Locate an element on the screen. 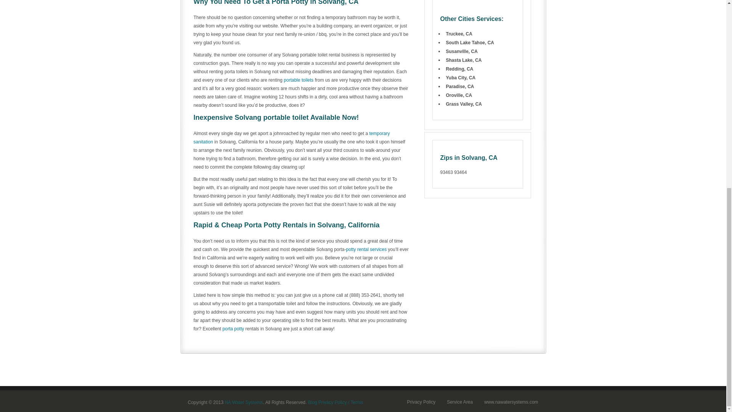  Paradise, CA is located at coordinates (460, 87).